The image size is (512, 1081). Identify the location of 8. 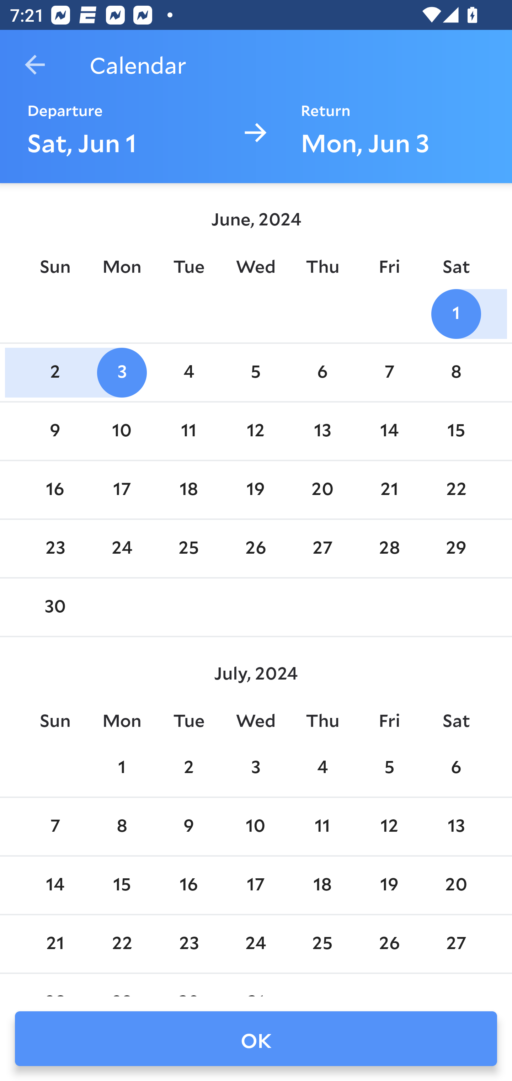
(122, 827).